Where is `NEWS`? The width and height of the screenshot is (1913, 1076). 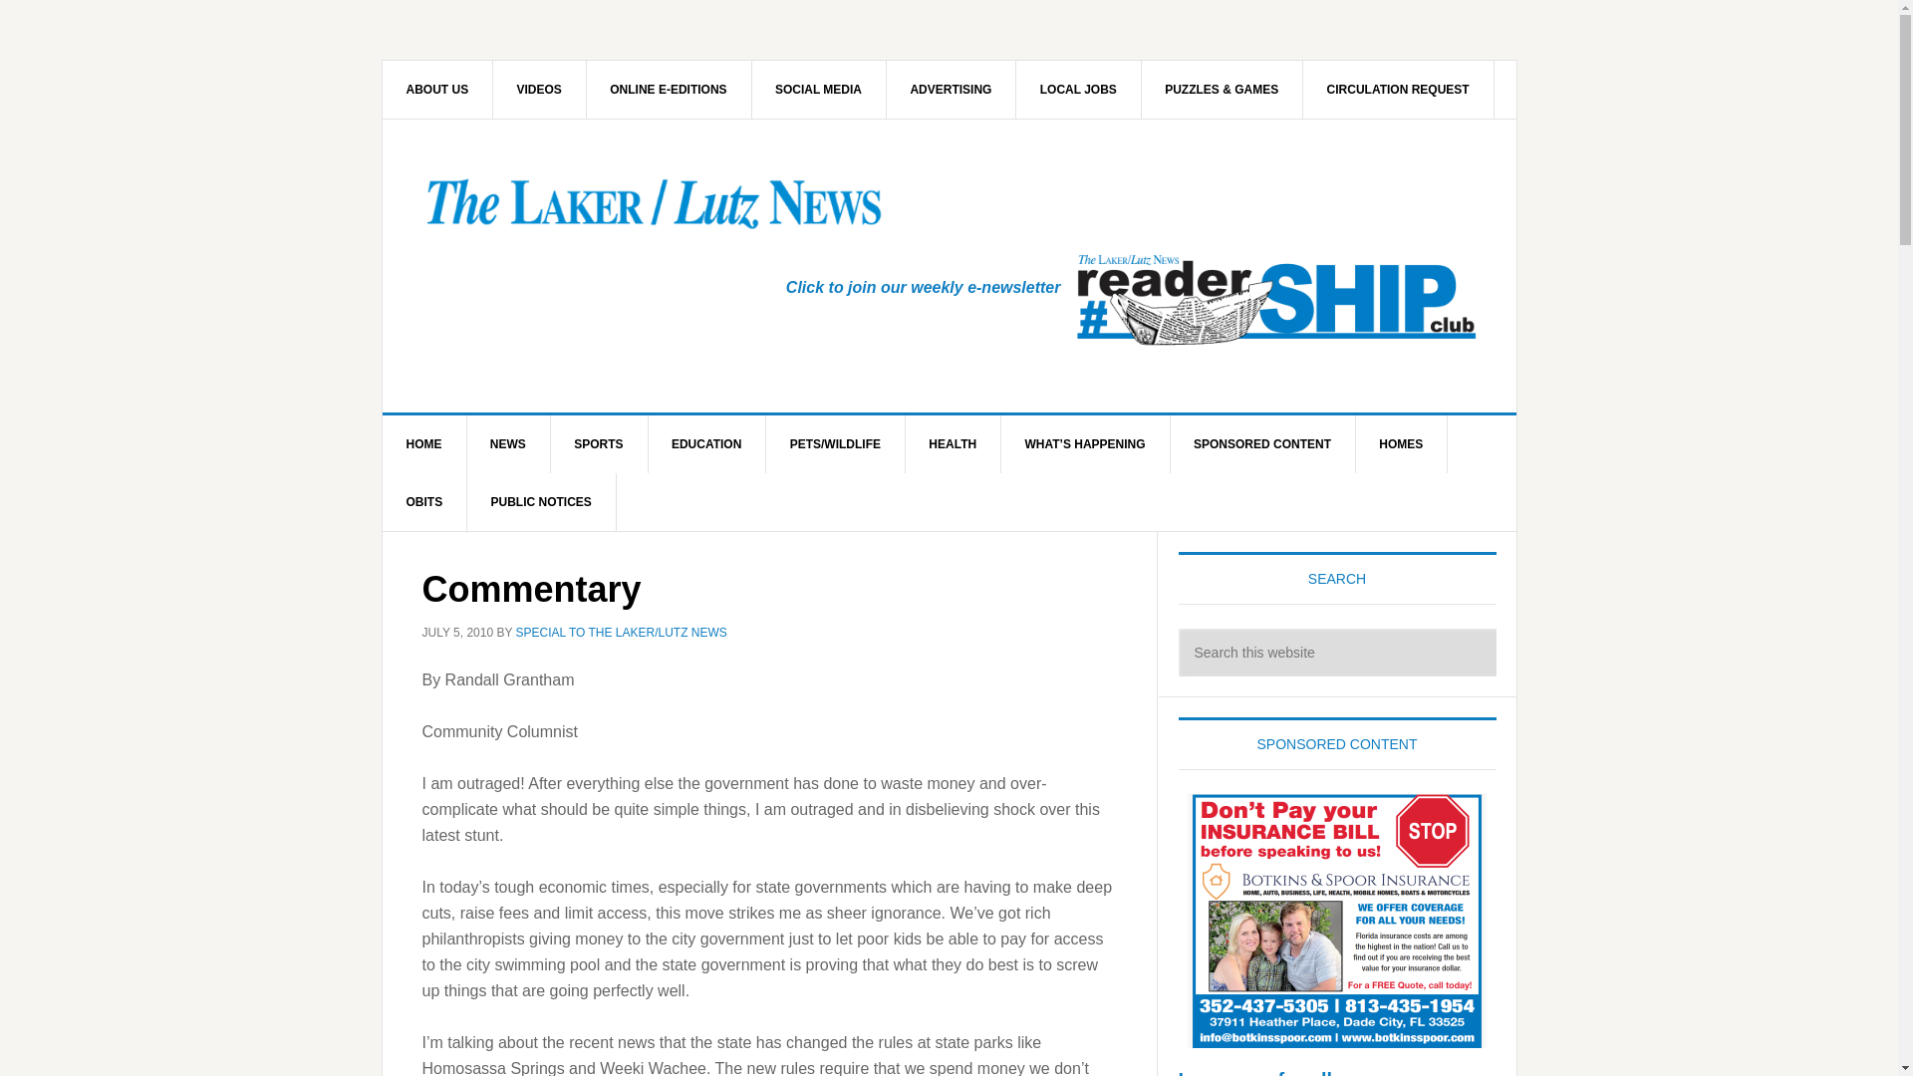
NEWS is located at coordinates (508, 444).